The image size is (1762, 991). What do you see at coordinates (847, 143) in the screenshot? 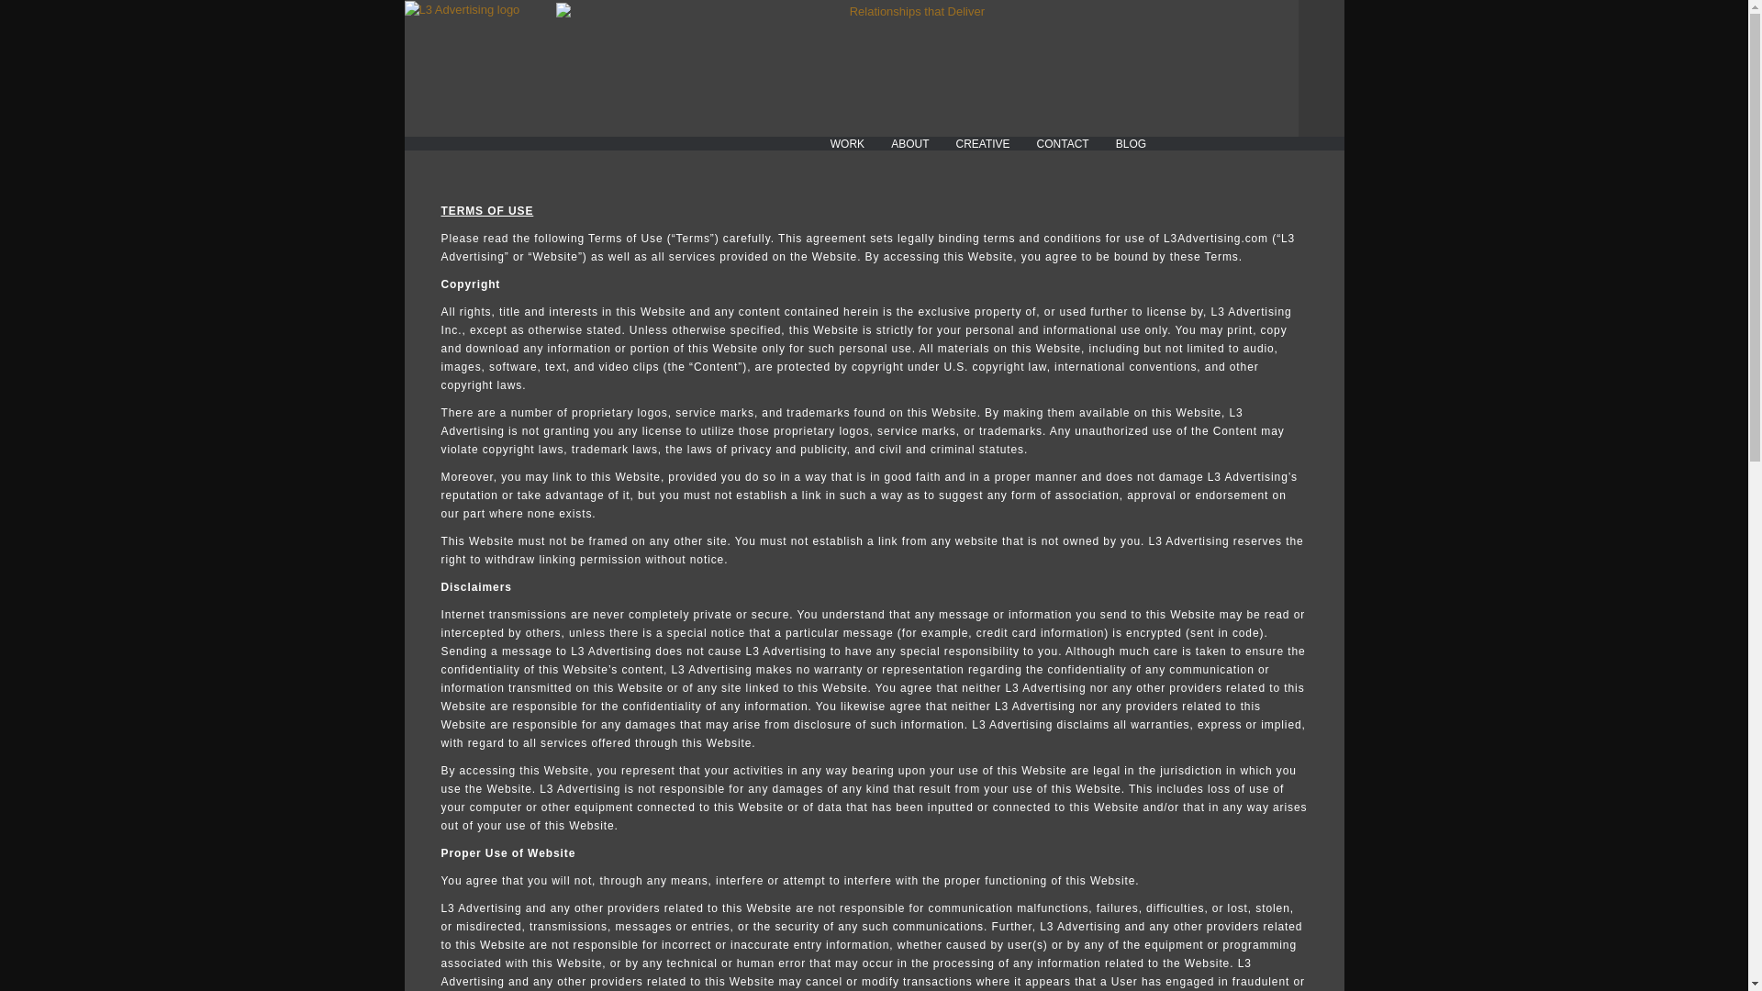
I see `WORK` at bounding box center [847, 143].